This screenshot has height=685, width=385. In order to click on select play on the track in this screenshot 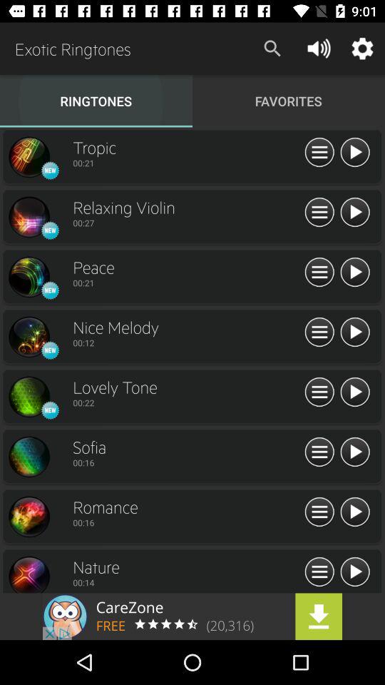, I will do `click(355, 213)`.